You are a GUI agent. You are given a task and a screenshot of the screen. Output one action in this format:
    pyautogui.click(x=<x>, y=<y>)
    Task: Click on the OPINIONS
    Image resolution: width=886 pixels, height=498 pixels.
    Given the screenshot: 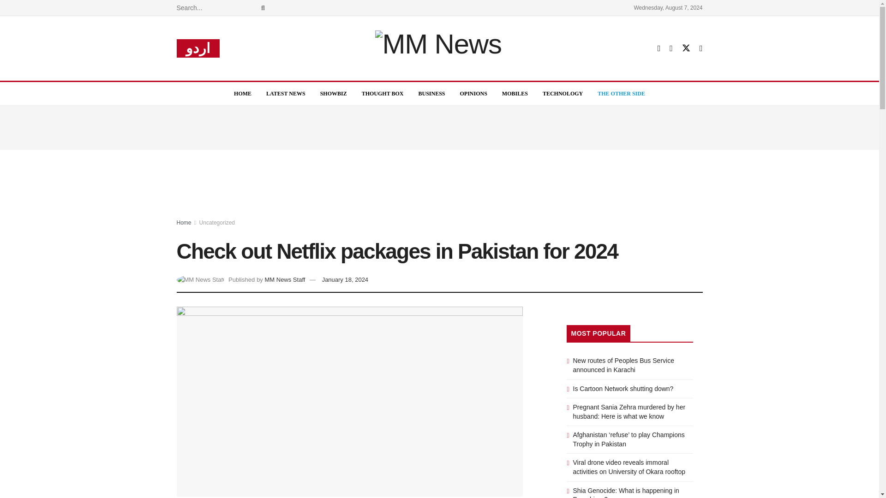 What is the action you would take?
    pyautogui.click(x=473, y=93)
    